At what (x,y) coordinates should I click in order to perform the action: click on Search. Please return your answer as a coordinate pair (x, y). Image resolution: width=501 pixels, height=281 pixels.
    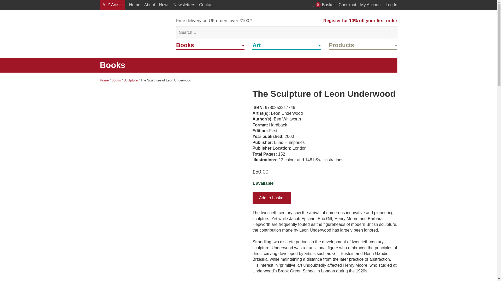
    Looking at the image, I should click on (389, 31).